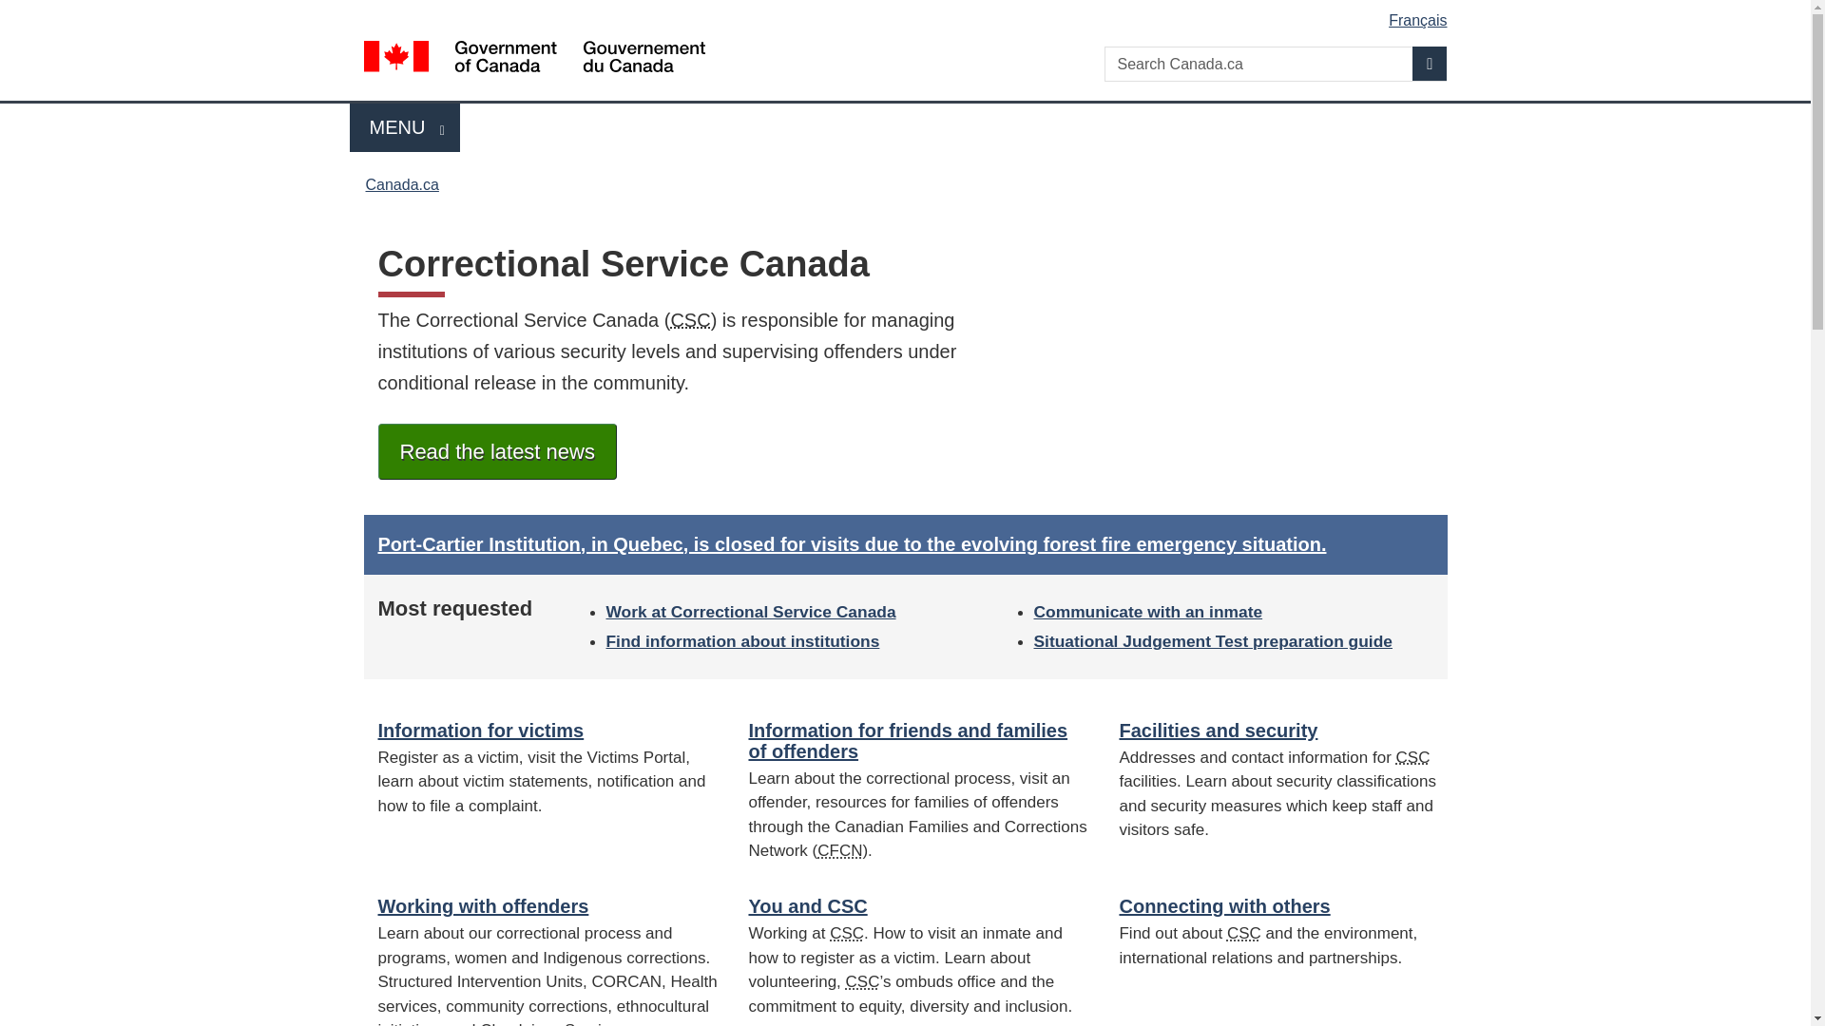  Describe the element at coordinates (1224, 906) in the screenshot. I see `Correctional Service Canada` at that location.